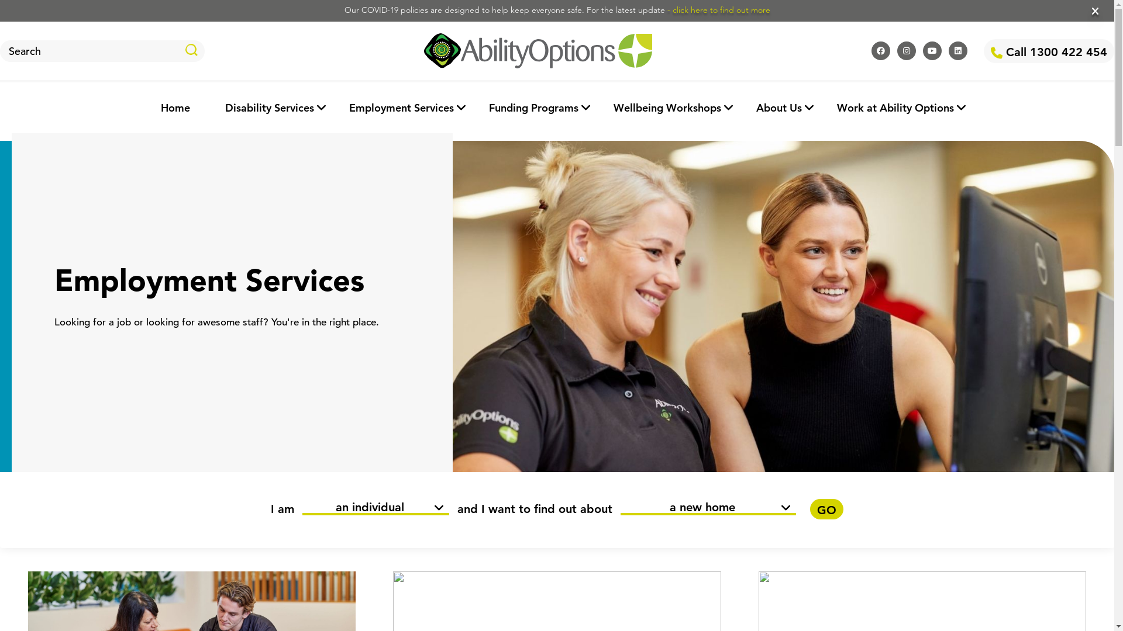 Image resolution: width=1123 pixels, height=631 pixels. What do you see at coordinates (192, 50) in the screenshot?
I see `search` at bounding box center [192, 50].